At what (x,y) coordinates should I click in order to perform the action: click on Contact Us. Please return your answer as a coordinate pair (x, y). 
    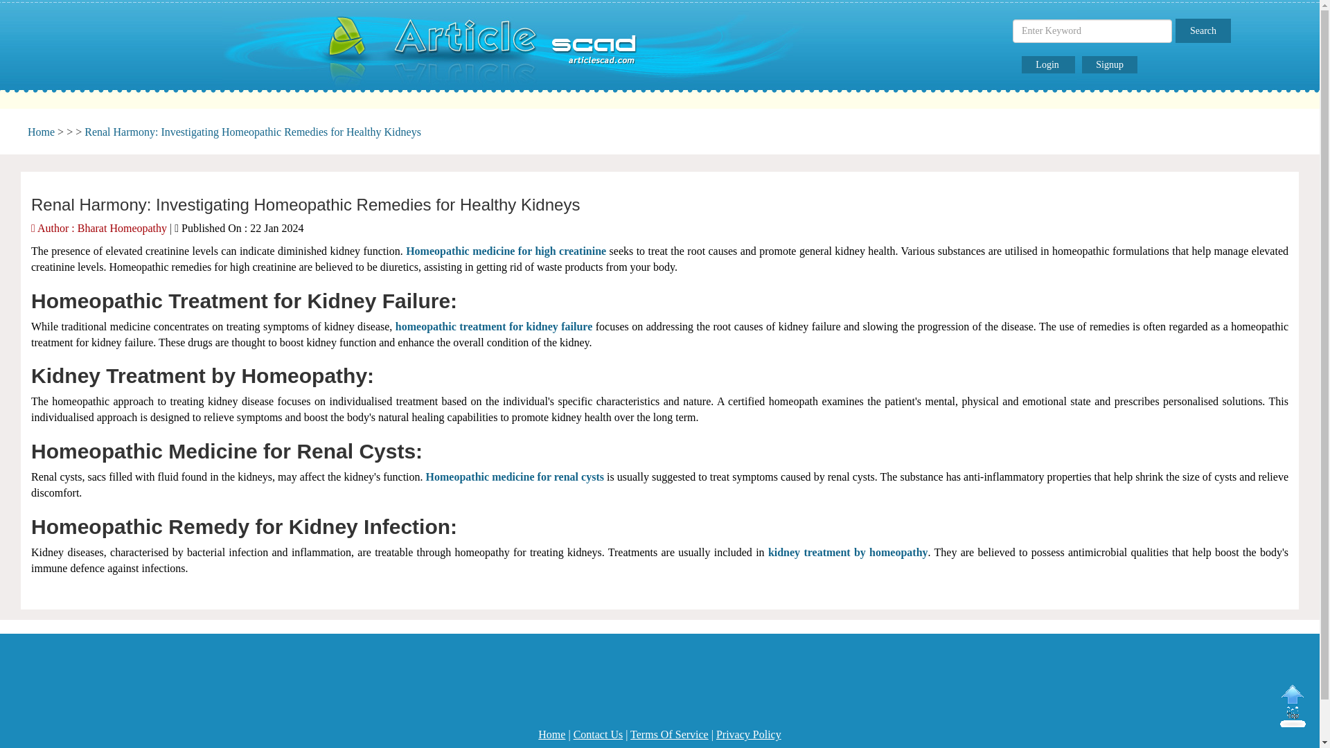
    Looking at the image, I should click on (598, 734).